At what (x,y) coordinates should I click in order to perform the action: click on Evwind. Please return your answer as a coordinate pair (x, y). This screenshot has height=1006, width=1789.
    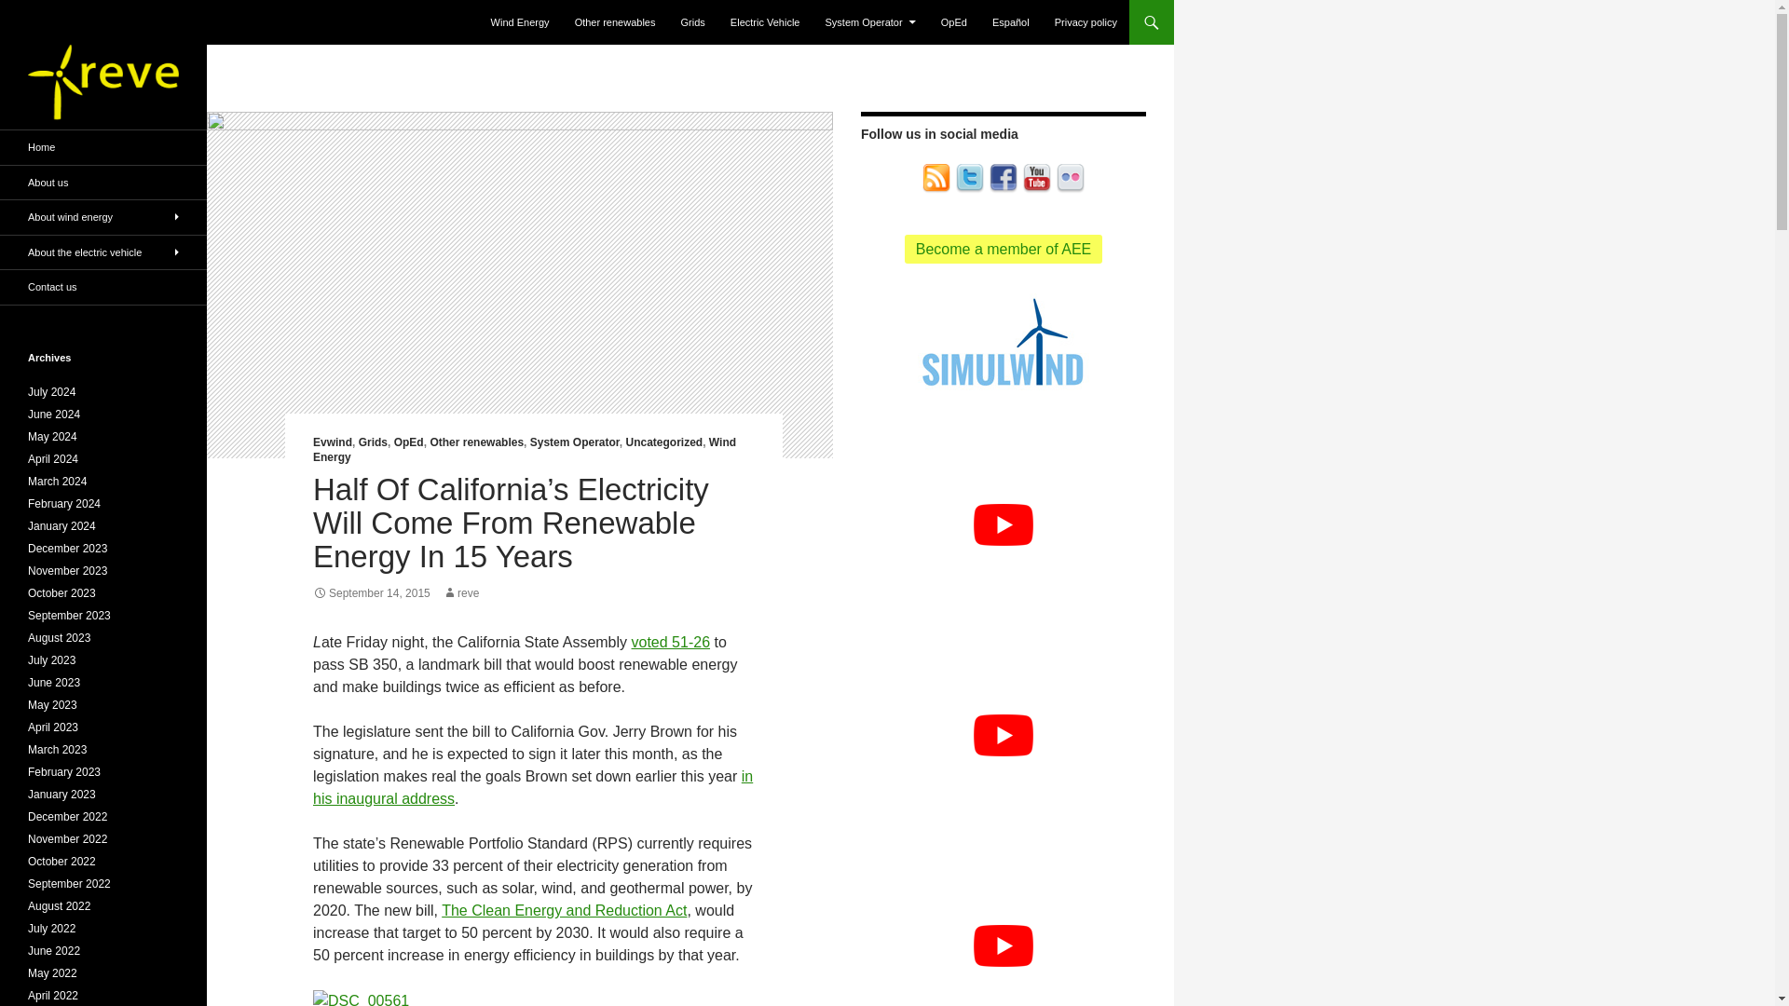
    Looking at the image, I should click on (333, 442).